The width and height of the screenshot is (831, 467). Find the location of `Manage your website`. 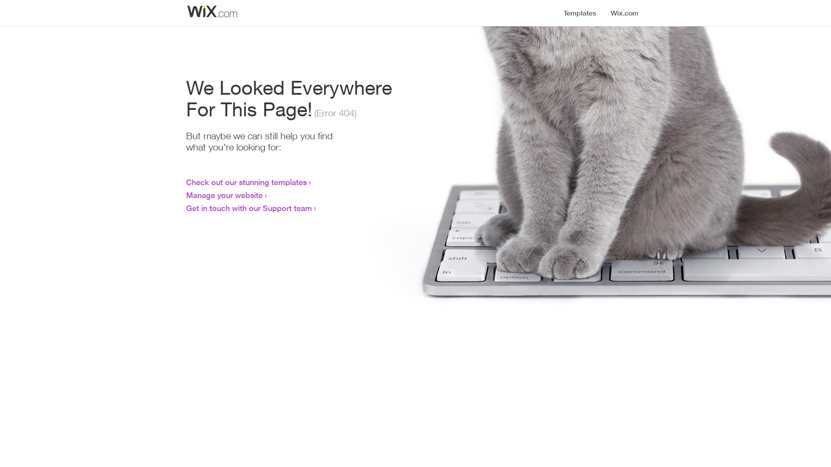

Manage your website is located at coordinates (224, 195).